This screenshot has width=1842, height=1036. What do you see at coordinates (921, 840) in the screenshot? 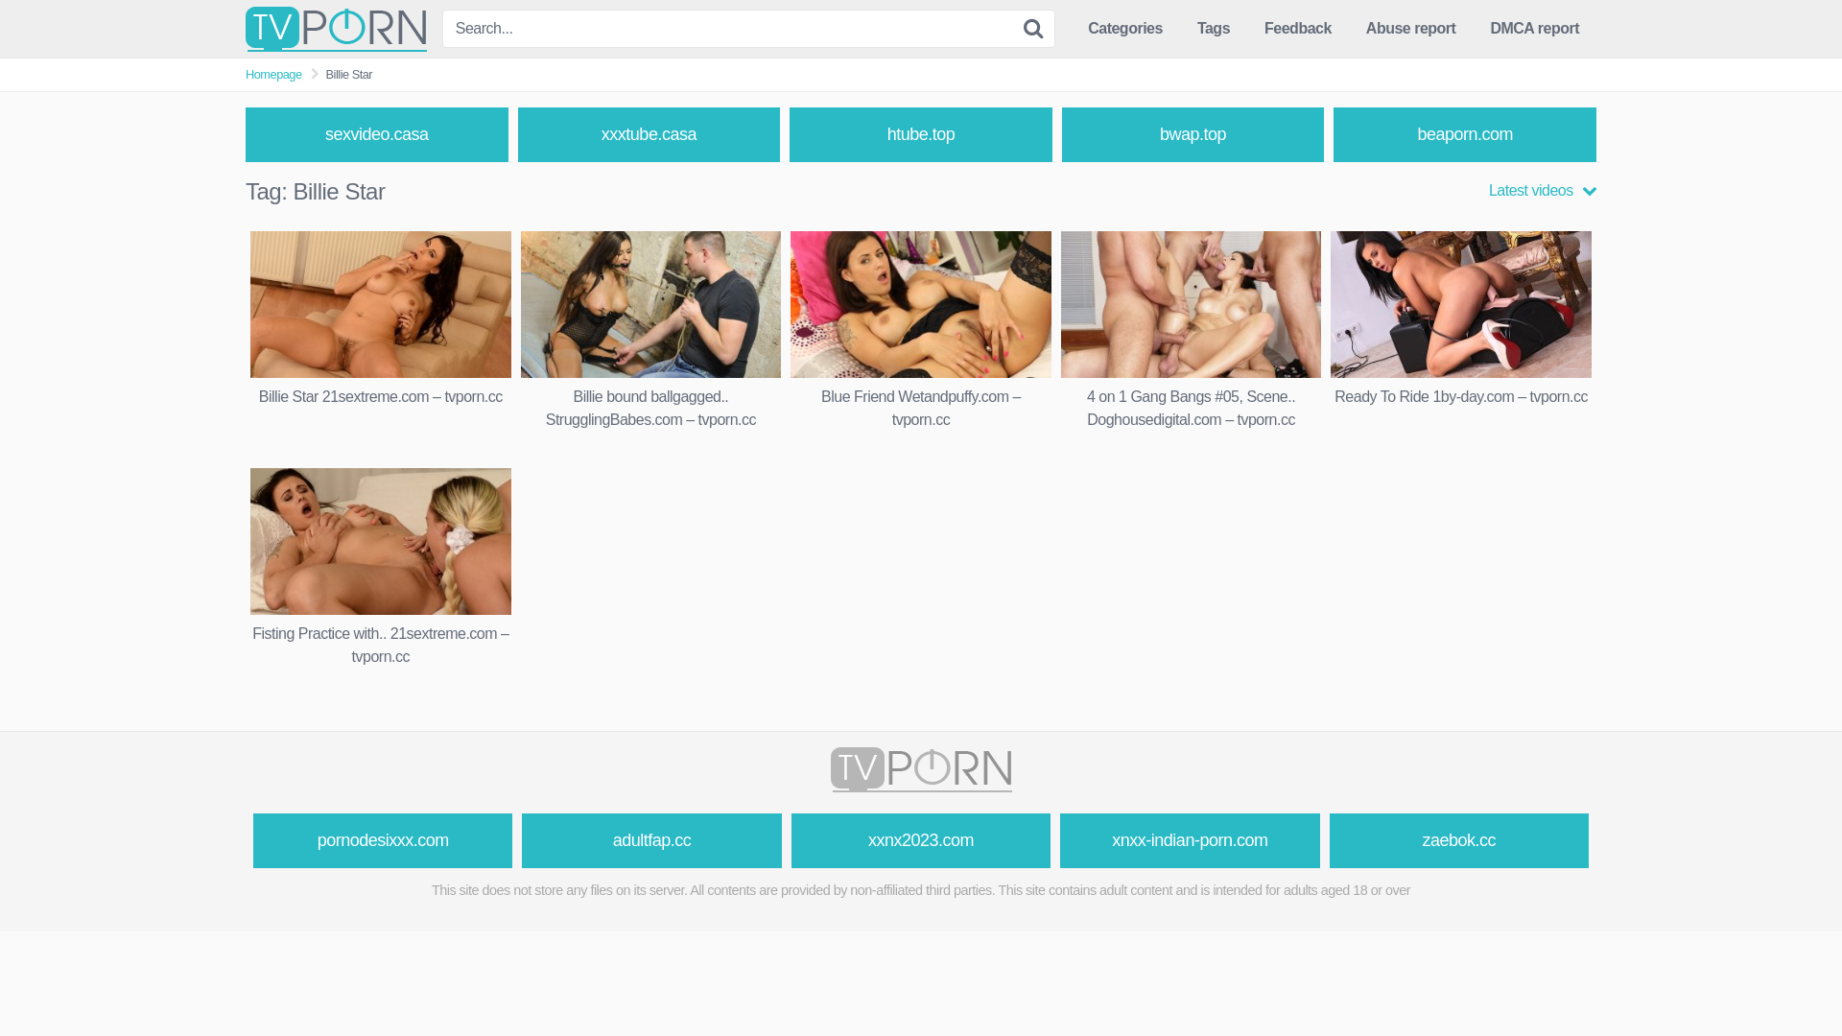
I see `xxnx2023.com` at bounding box center [921, 840].